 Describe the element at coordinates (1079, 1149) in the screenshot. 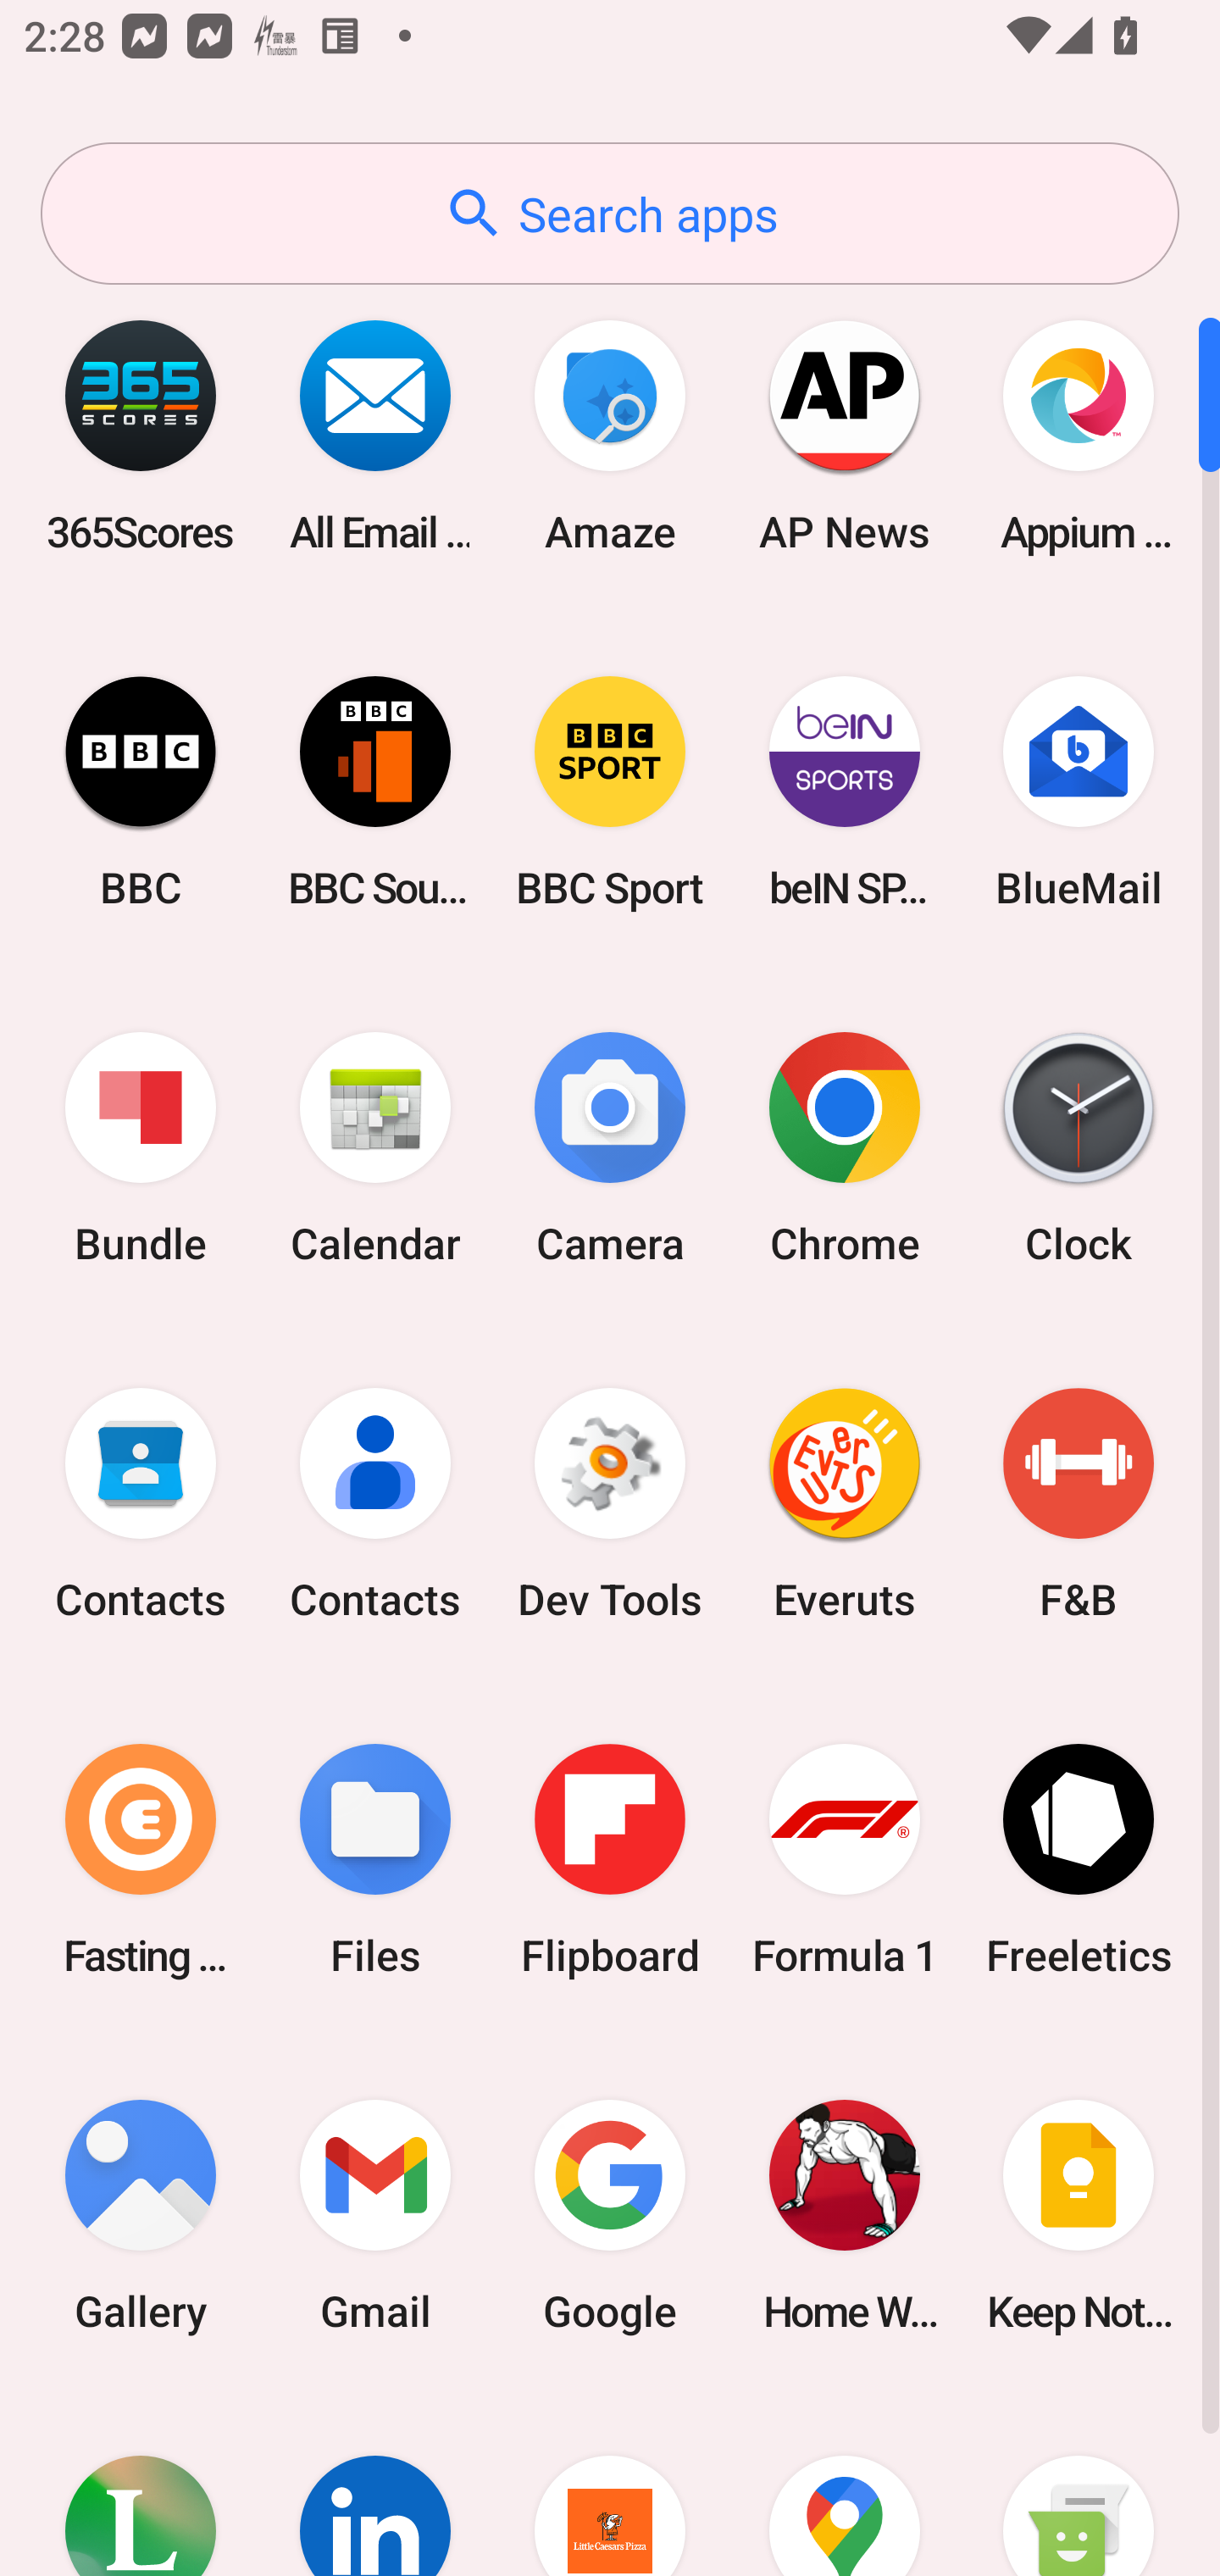

I see `Clock` at that location.